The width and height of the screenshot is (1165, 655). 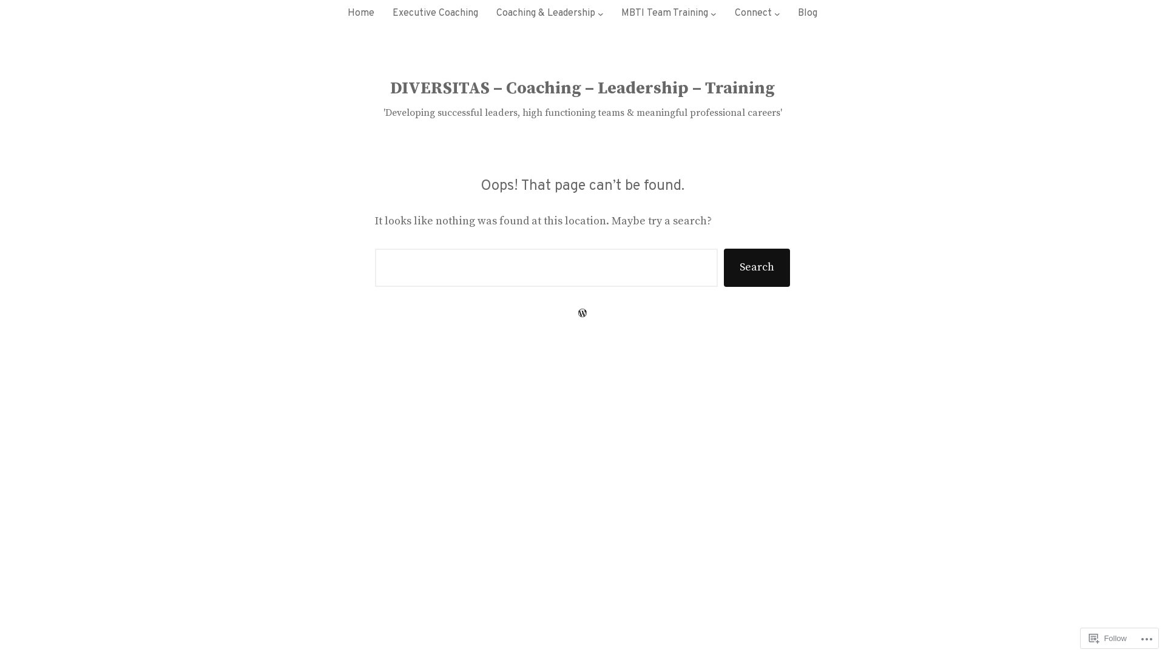 I want to click on Executive Coaching, so click(x=436, y=14).